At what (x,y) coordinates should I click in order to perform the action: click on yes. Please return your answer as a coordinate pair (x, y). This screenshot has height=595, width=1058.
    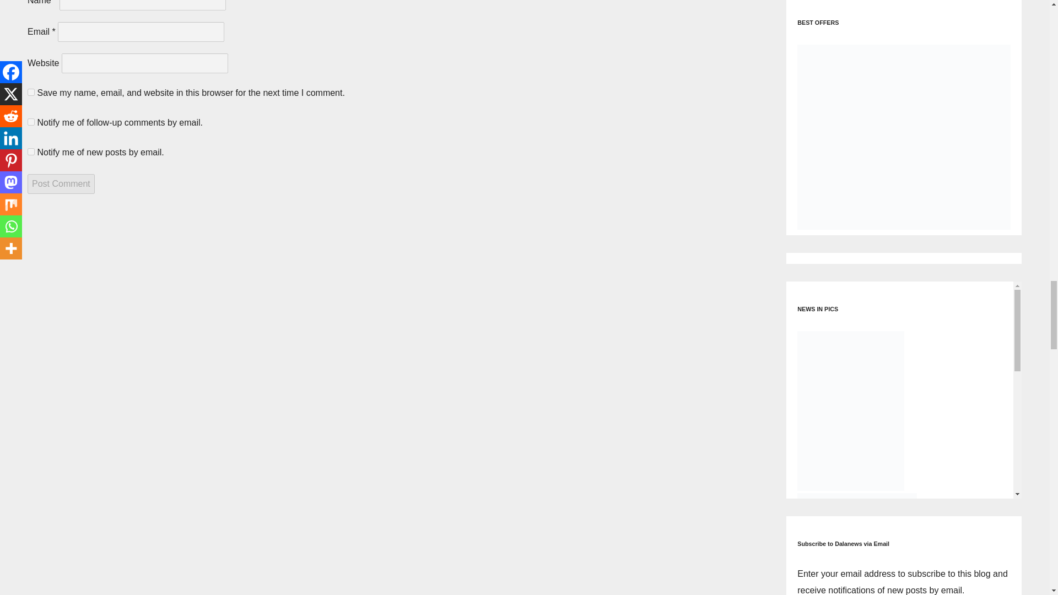
    Looking at the image, I should click on (31, 91).